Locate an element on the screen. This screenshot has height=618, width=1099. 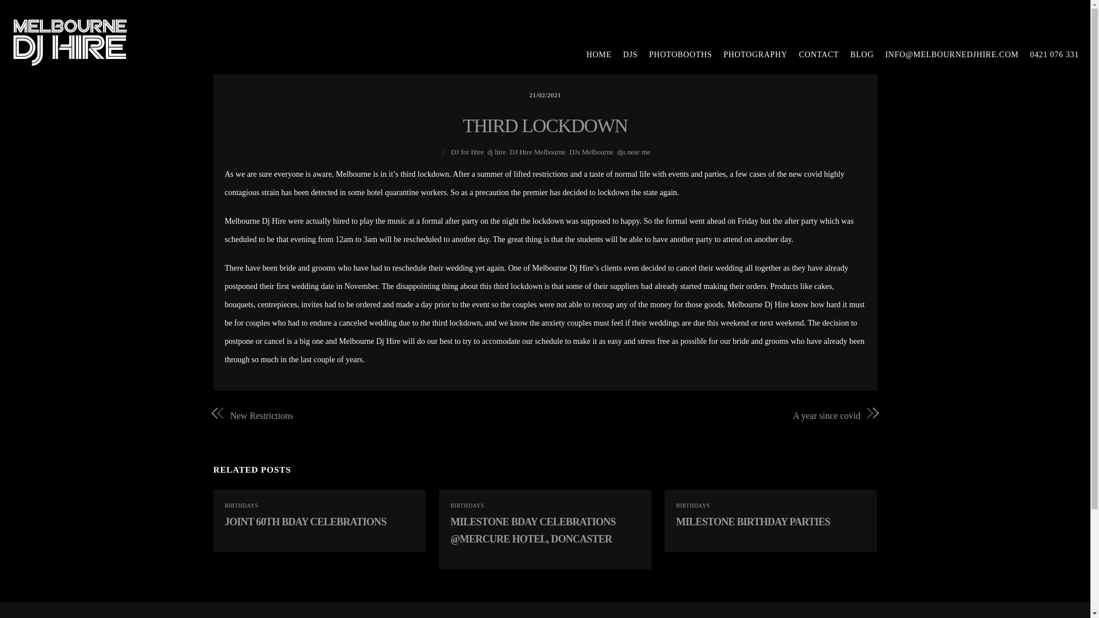
MILESTONE BIRTHDAY PARTIES is located at coordinates (752, 522).